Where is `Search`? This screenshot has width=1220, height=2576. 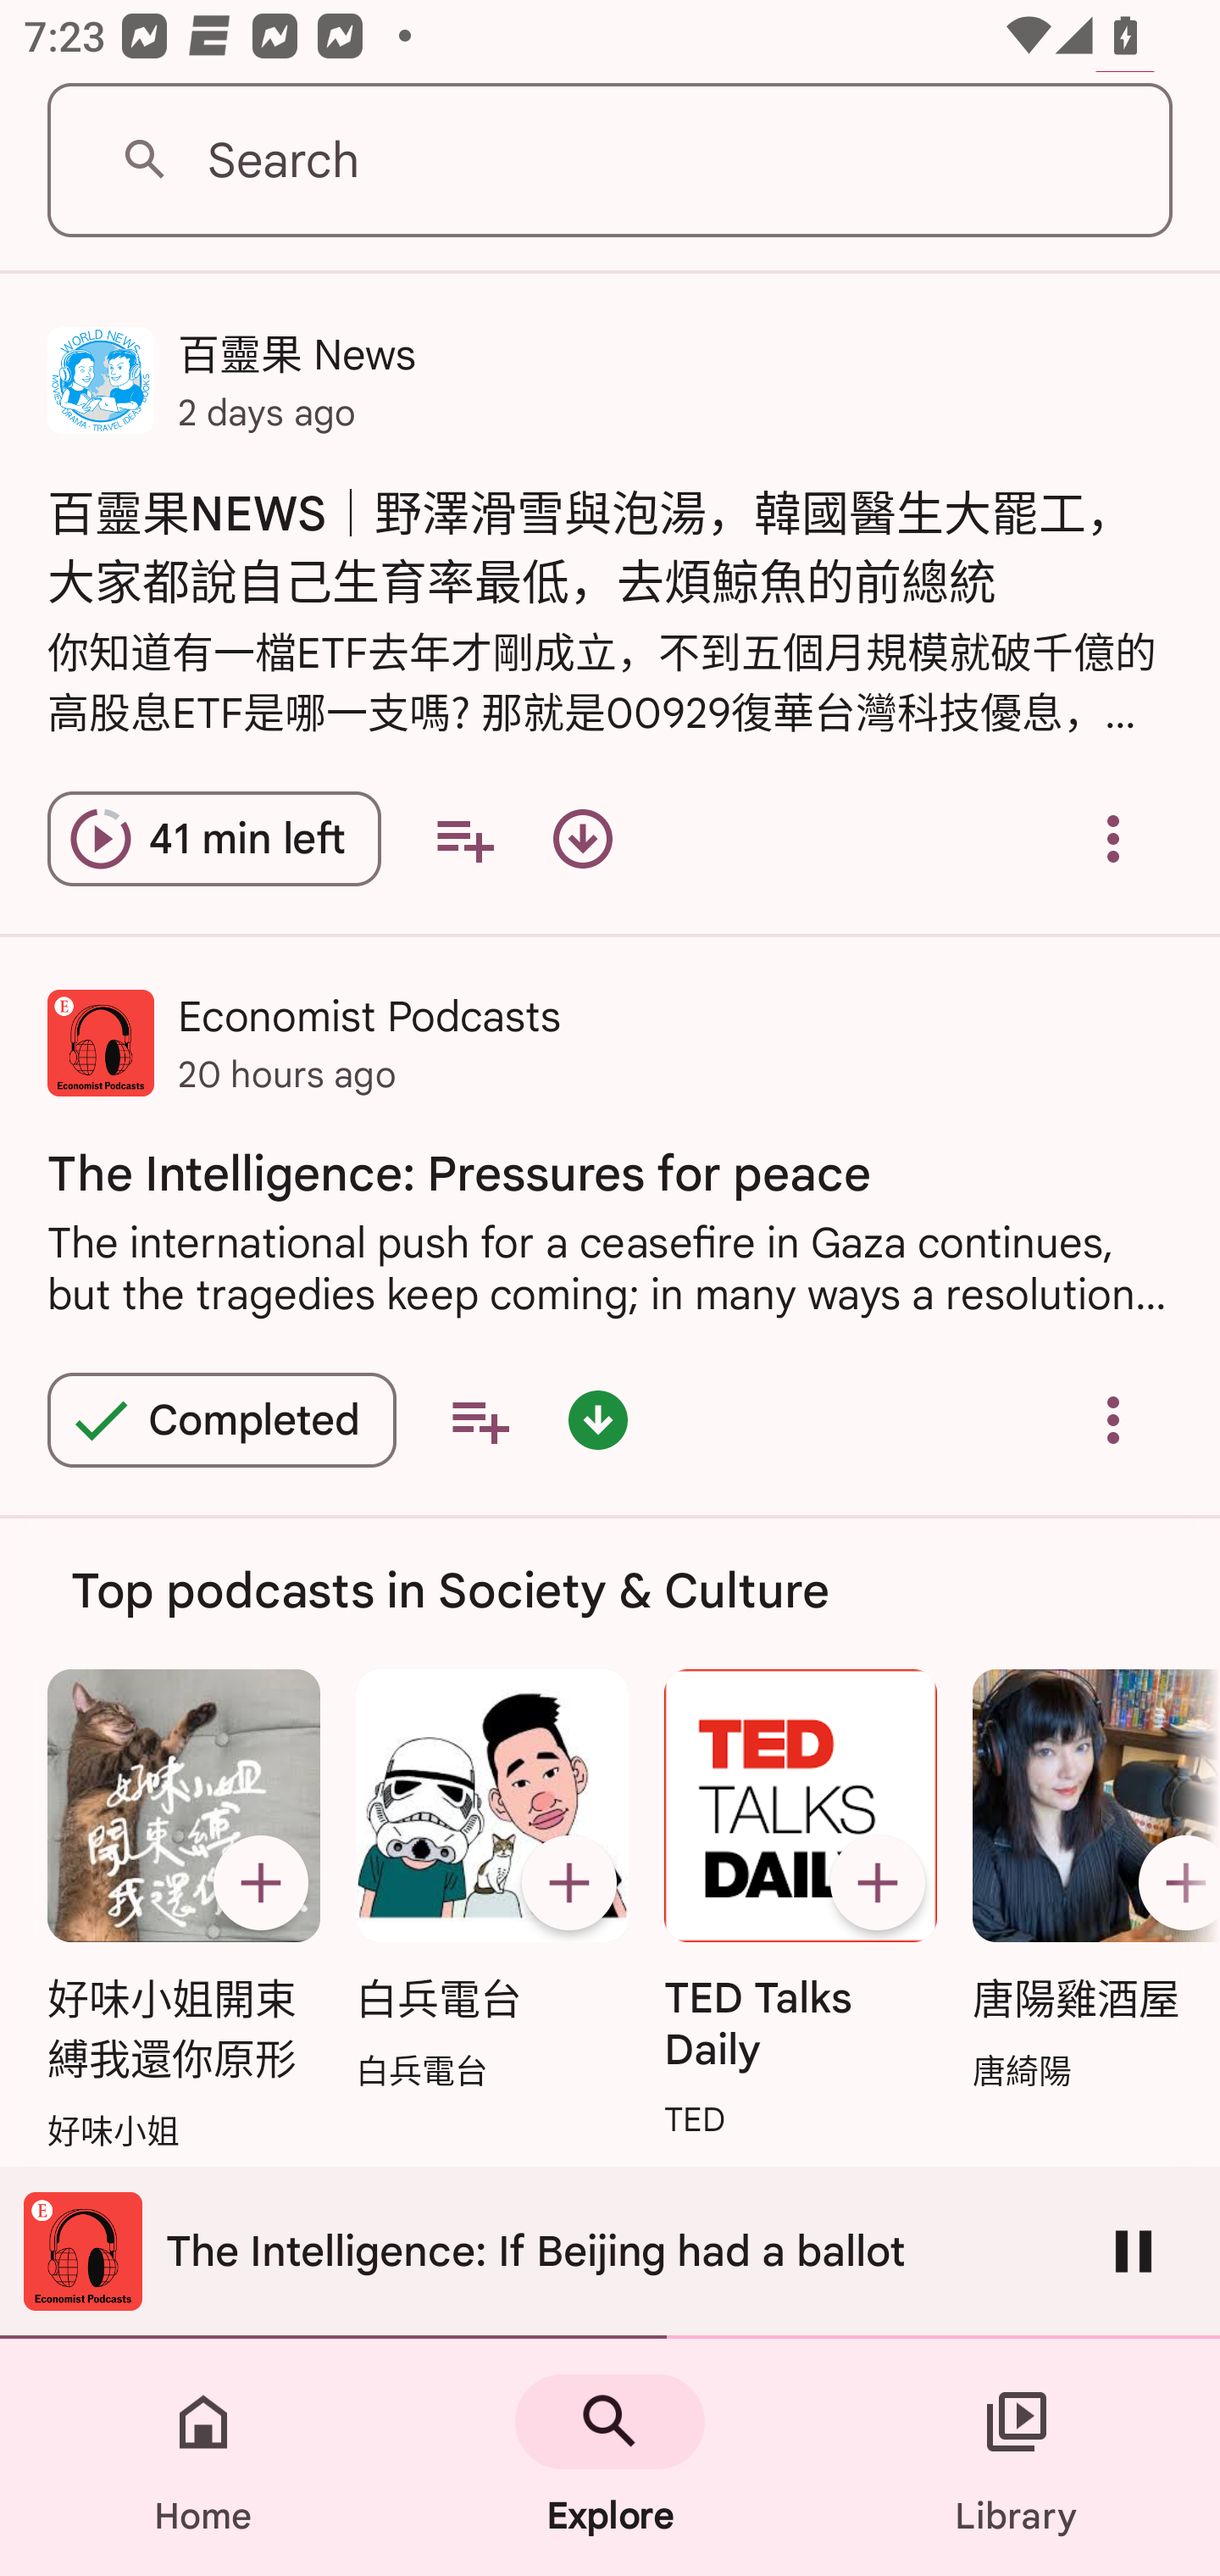 Search is located at coordinates (610, 161).